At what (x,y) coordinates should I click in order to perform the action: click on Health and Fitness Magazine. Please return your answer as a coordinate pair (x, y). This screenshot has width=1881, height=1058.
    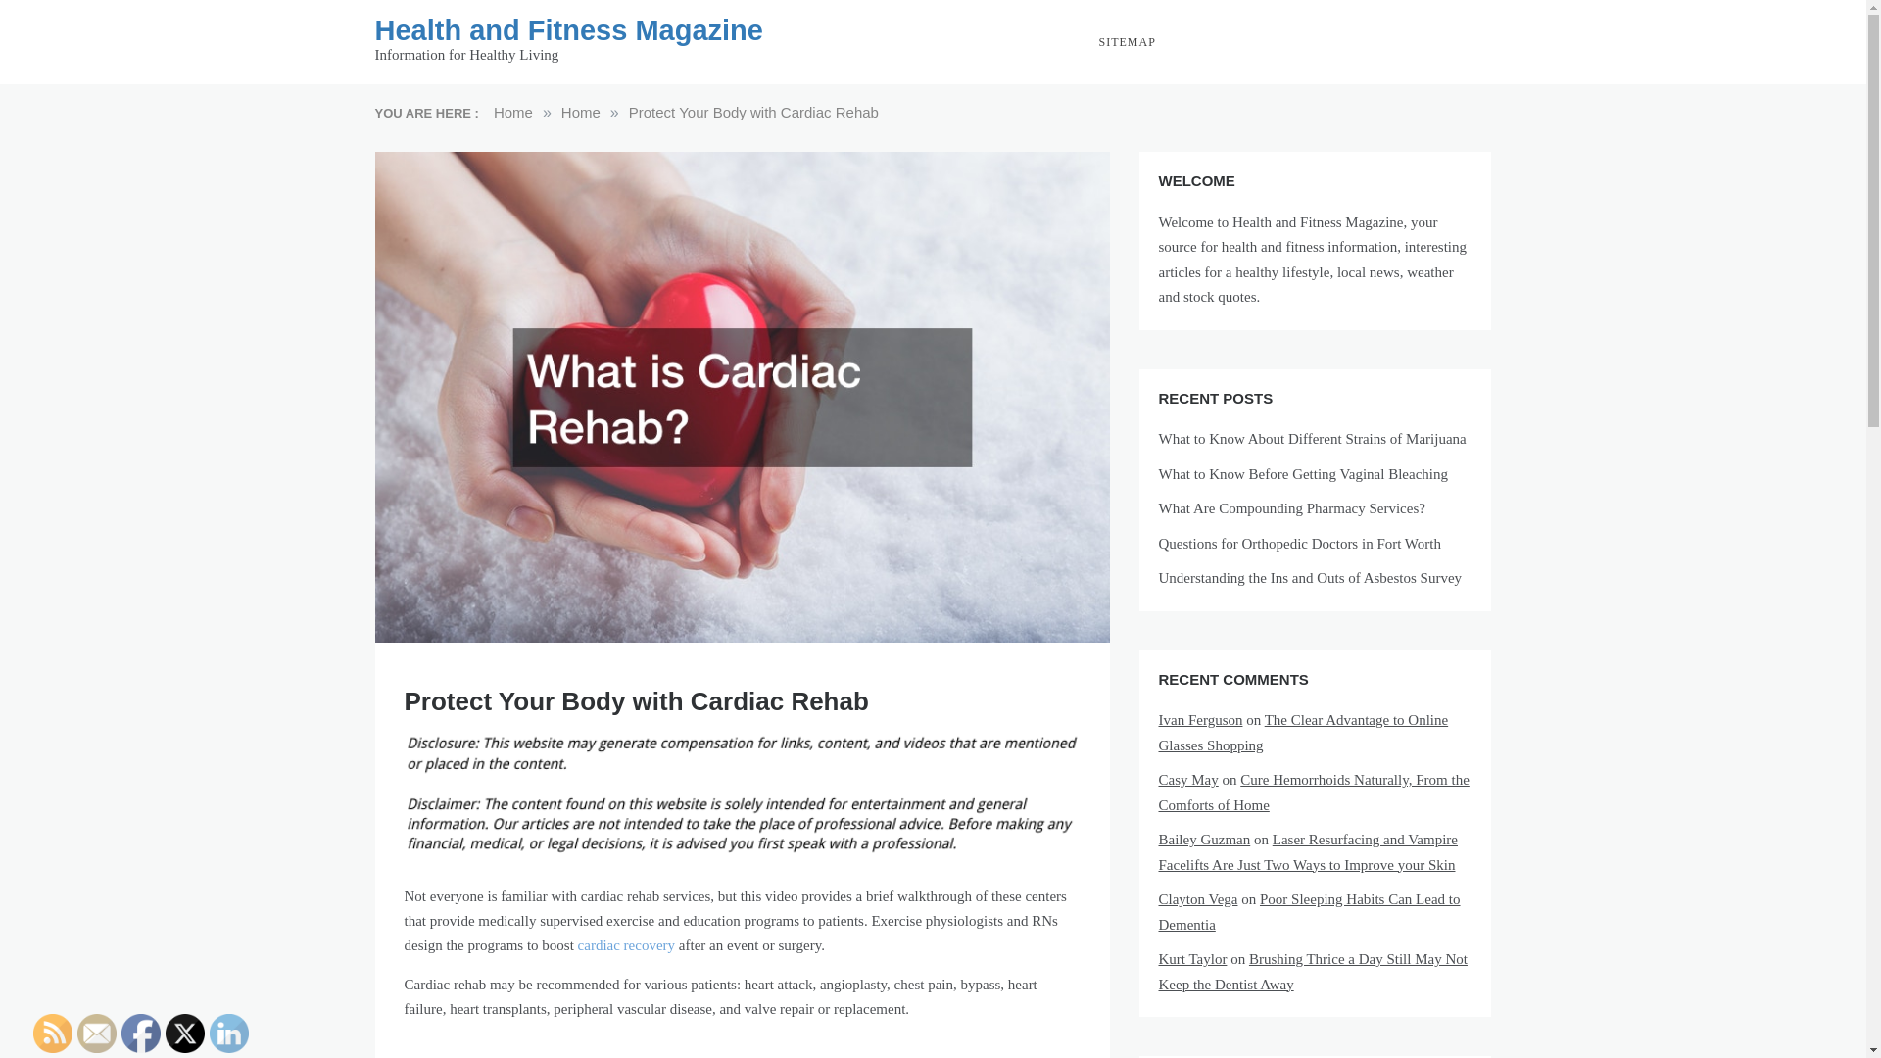
    Looking at the image, I should click on (568, 30).